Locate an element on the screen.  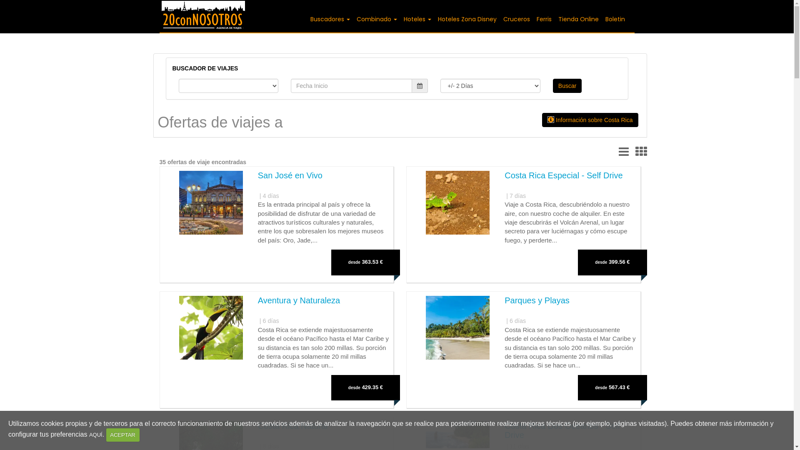
Hoteles Zona Disney is located at coordinates (467, 19).